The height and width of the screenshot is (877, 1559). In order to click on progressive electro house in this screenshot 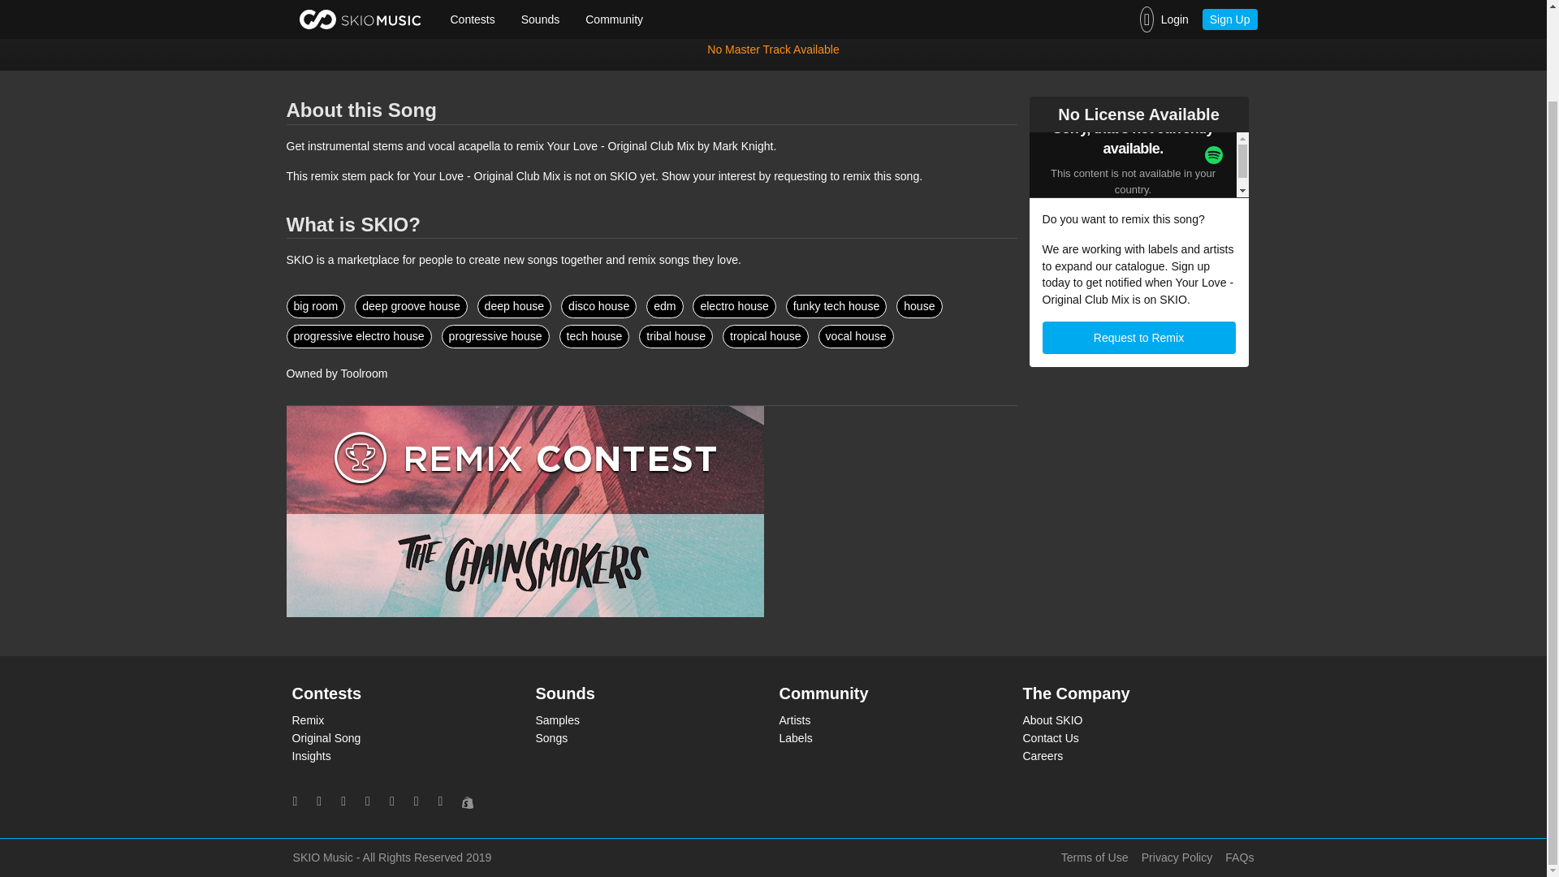, I will do `click(358, 336)`.